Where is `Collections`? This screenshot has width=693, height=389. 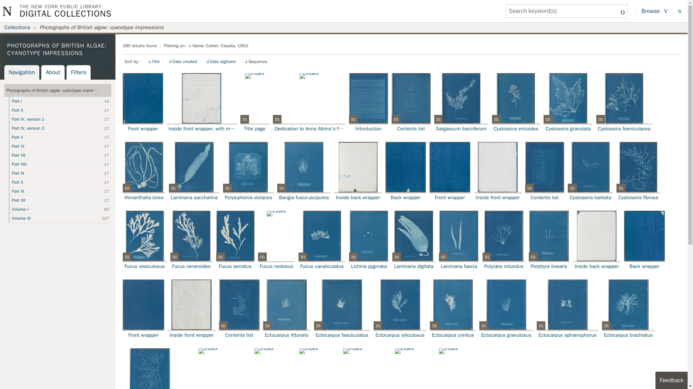 Collections is located at coordinates (17, 27).